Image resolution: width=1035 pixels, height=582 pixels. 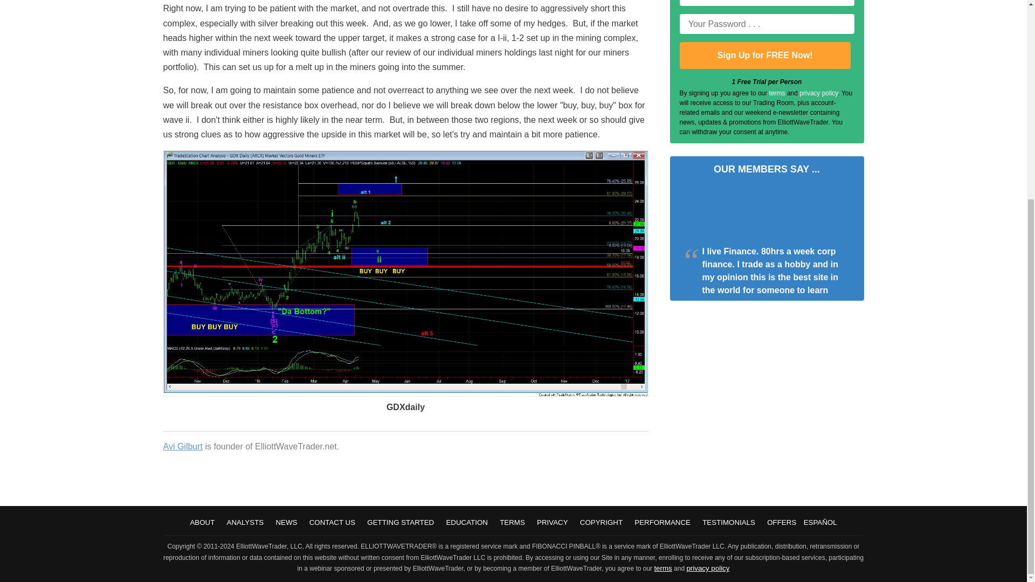 I want to click on Sign Up for FREE Now!, so click(x=764, y=55).